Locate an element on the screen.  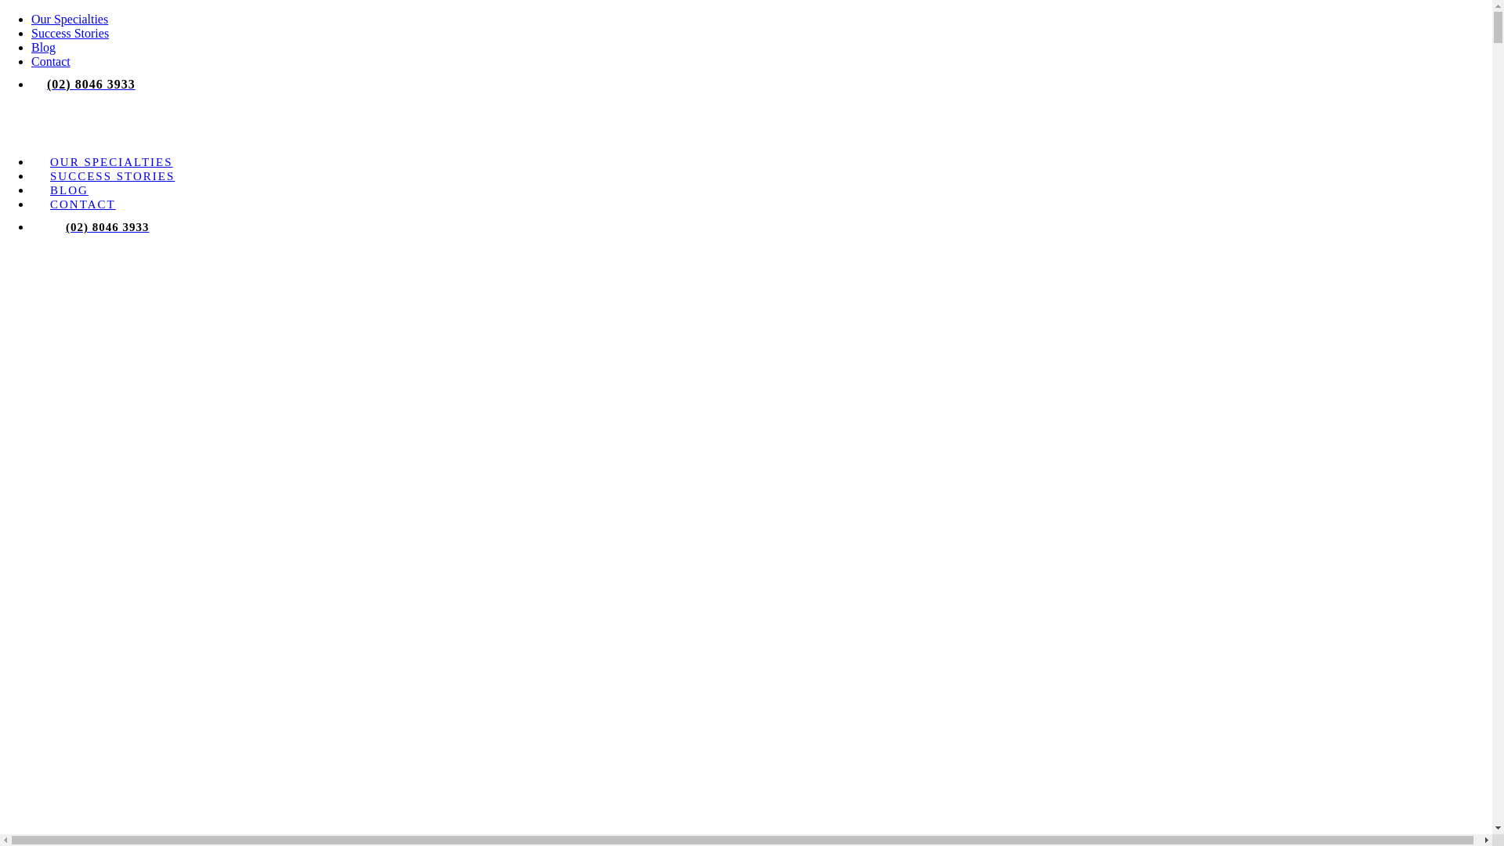
BLOG is located at coordinates (69, 190).